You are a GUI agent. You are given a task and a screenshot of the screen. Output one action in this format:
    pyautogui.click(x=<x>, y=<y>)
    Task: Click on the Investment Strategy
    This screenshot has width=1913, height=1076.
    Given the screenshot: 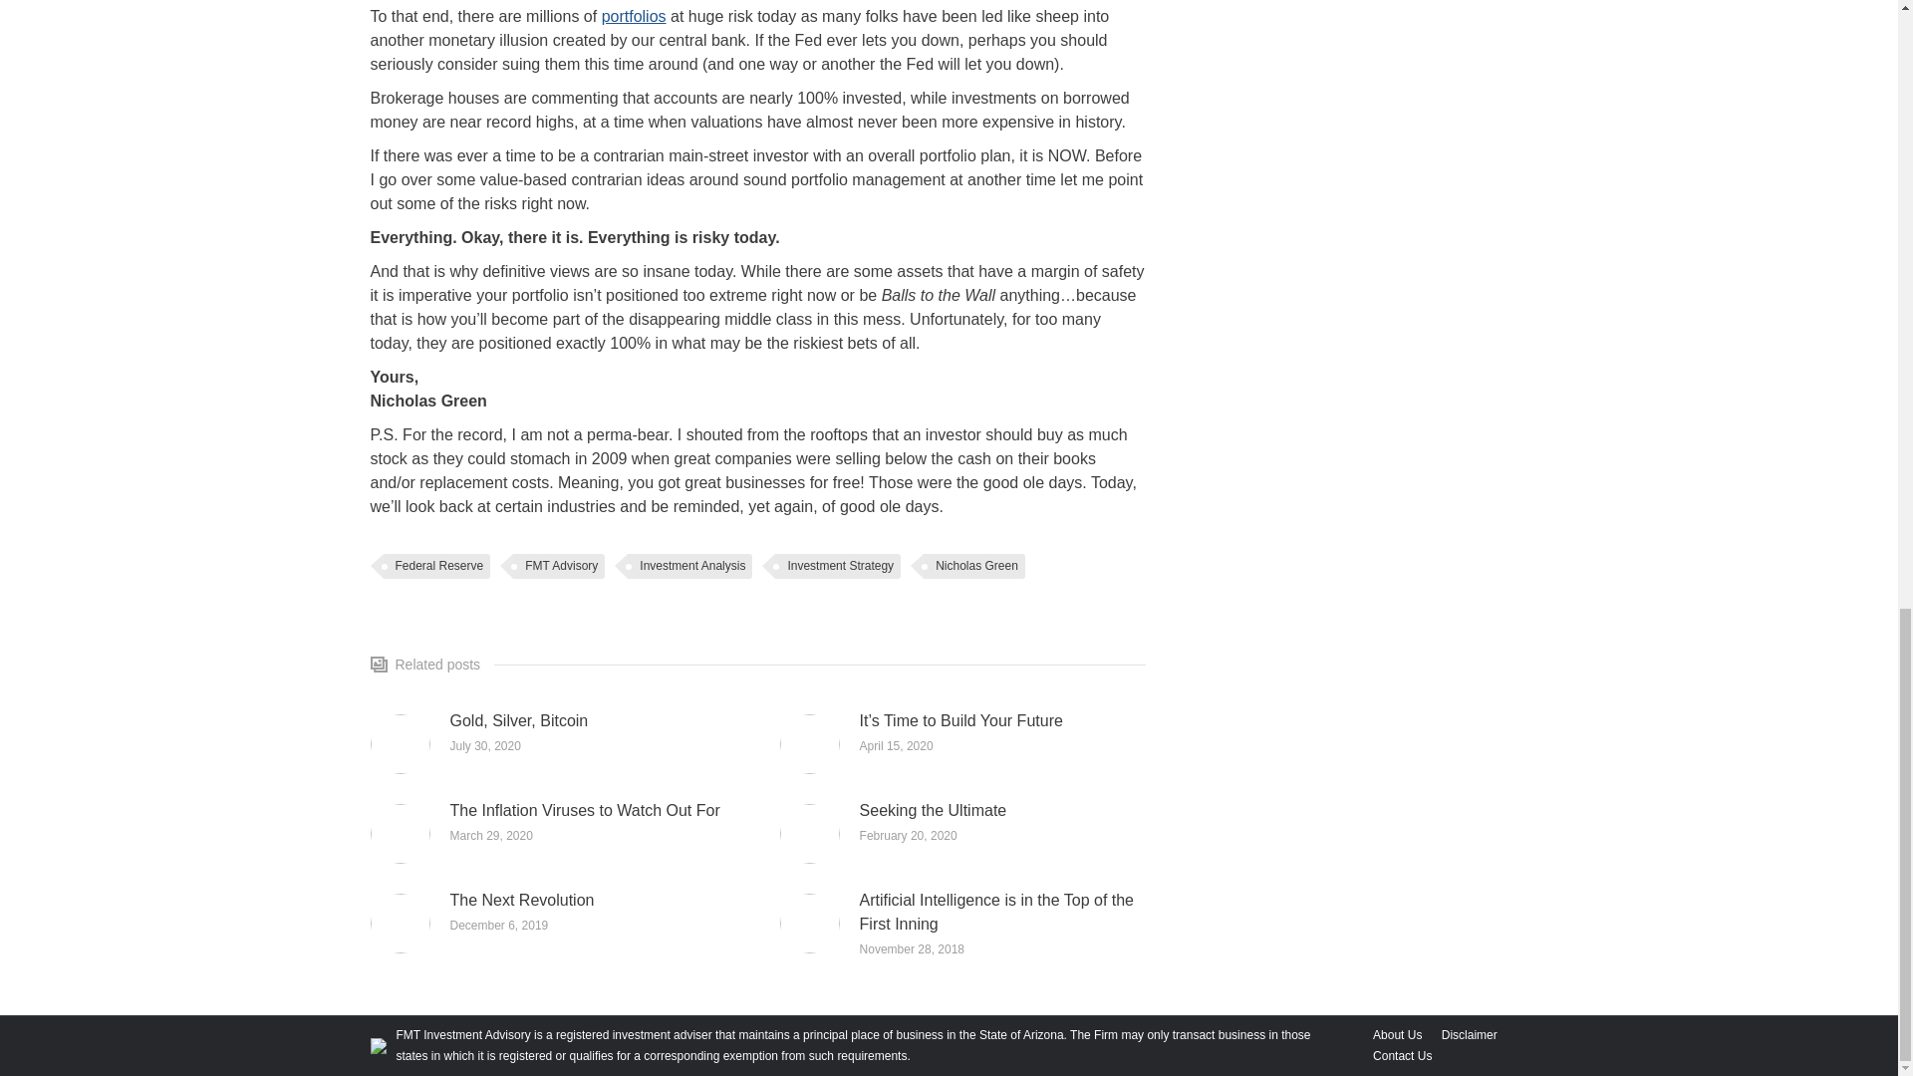 What is the action you would take?
    pyautogui.click(x=837, y=566)
    